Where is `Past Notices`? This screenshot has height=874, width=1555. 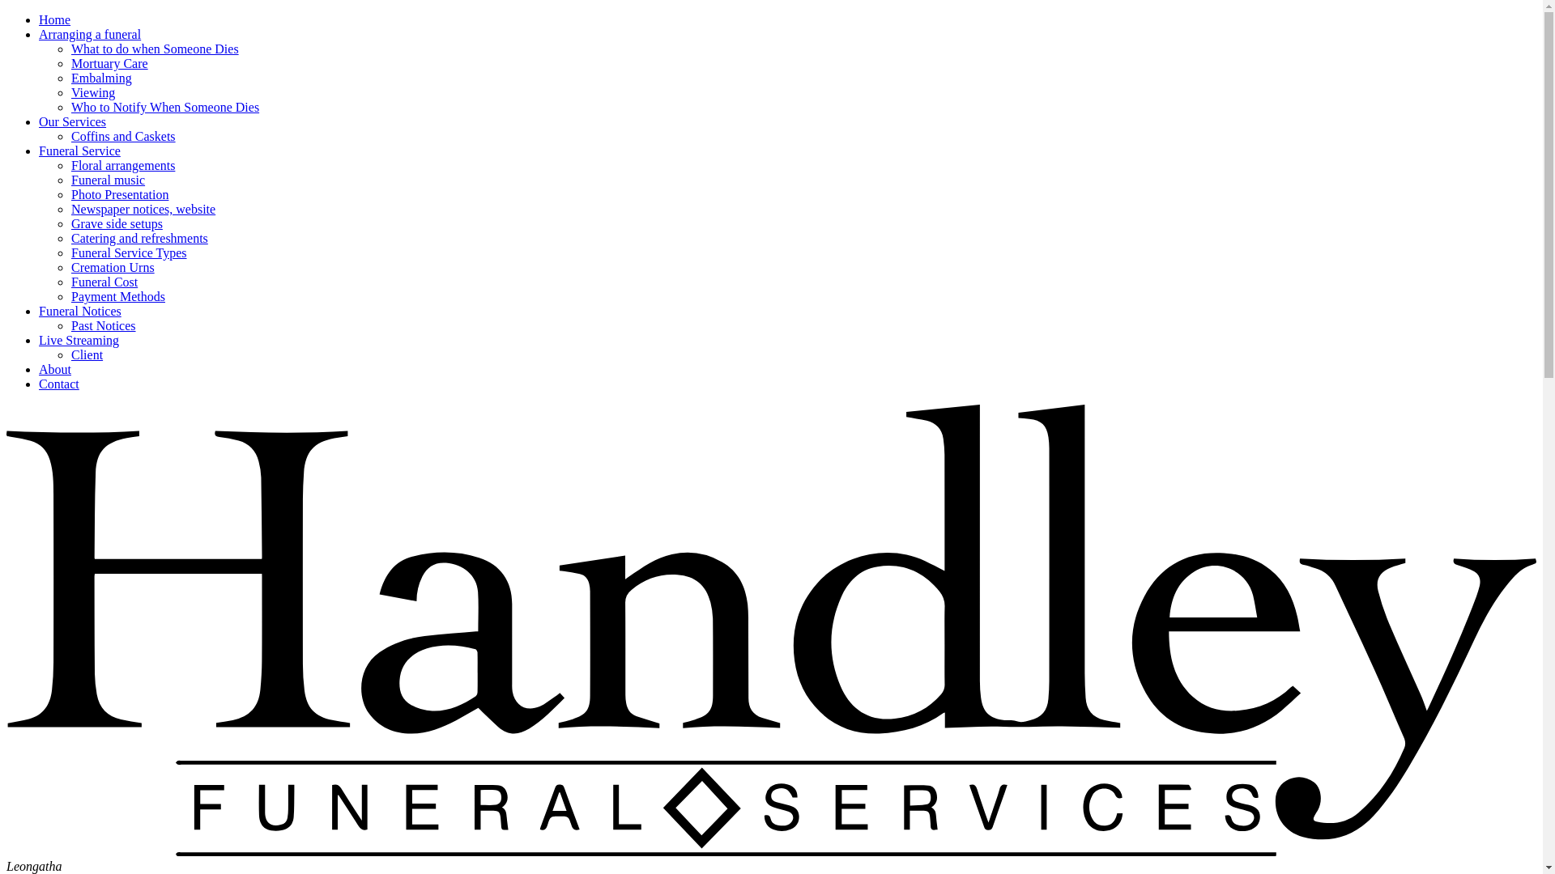 Past Notices is located at coordinates (104, 325).